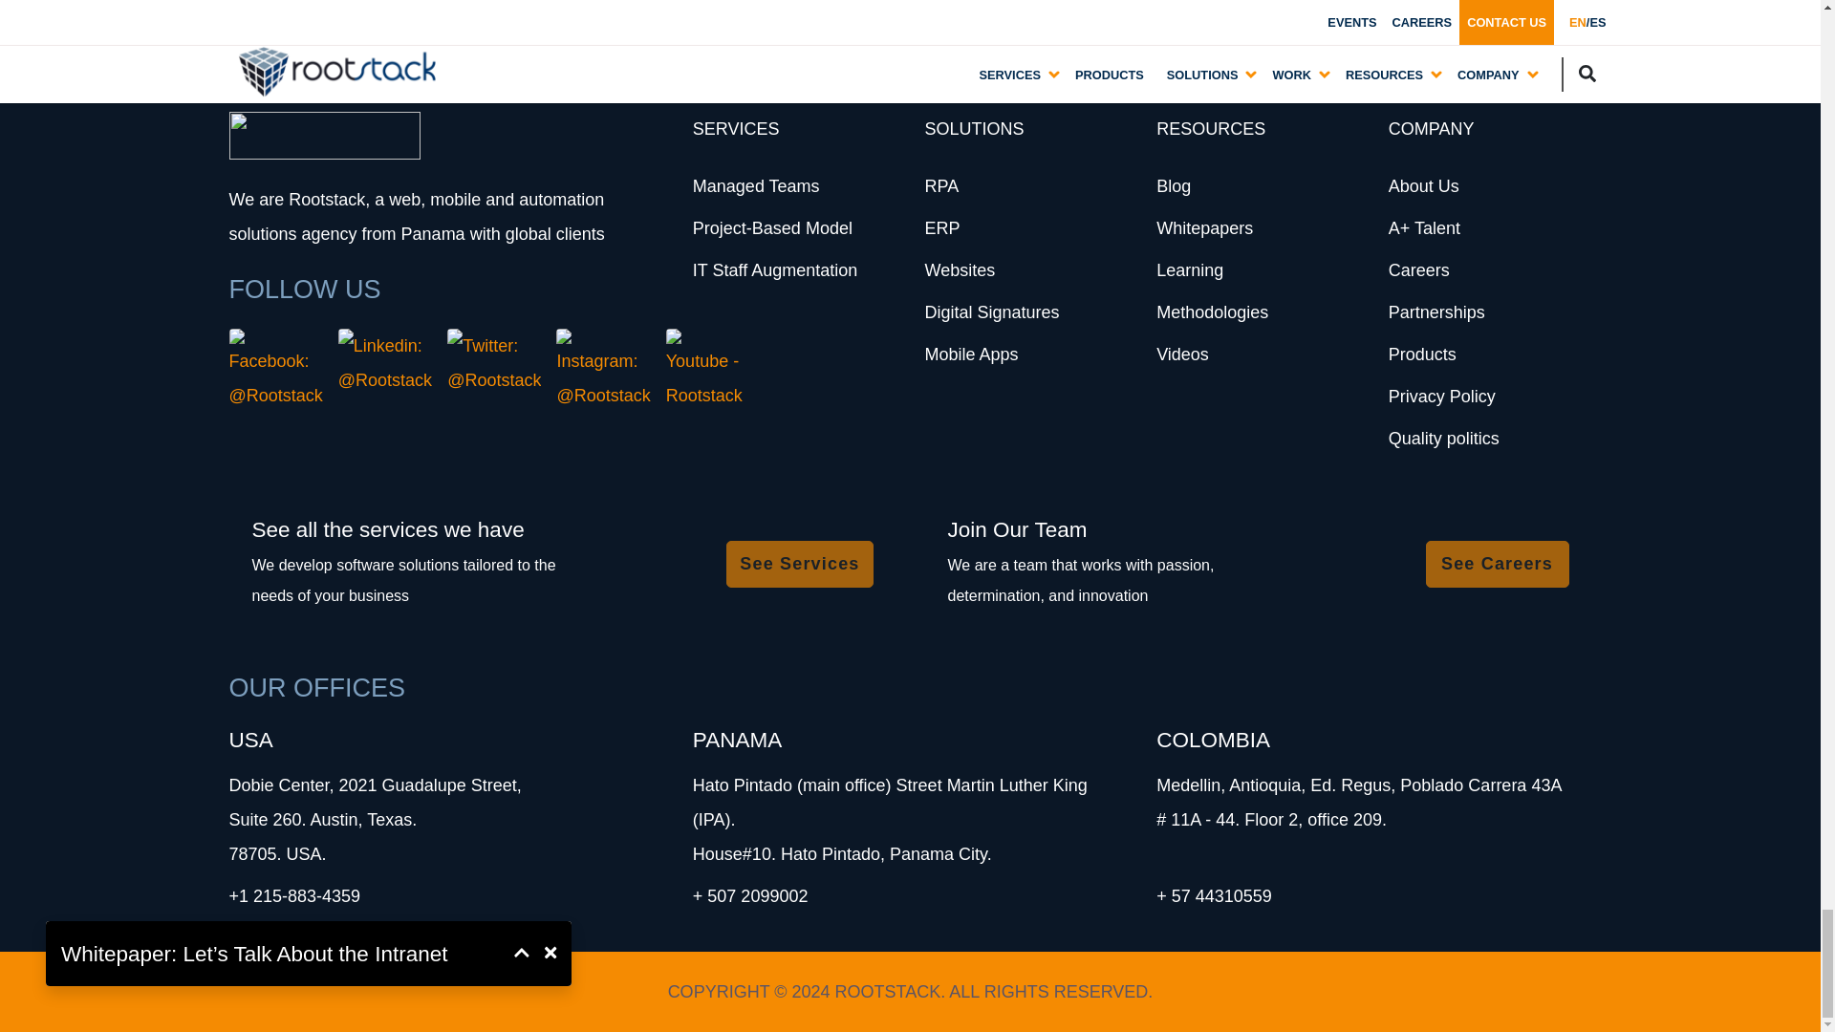 The height and width of the screenshot is (1032, 1835). I want to click on IT Staff Augmentation, so click(774, 269).